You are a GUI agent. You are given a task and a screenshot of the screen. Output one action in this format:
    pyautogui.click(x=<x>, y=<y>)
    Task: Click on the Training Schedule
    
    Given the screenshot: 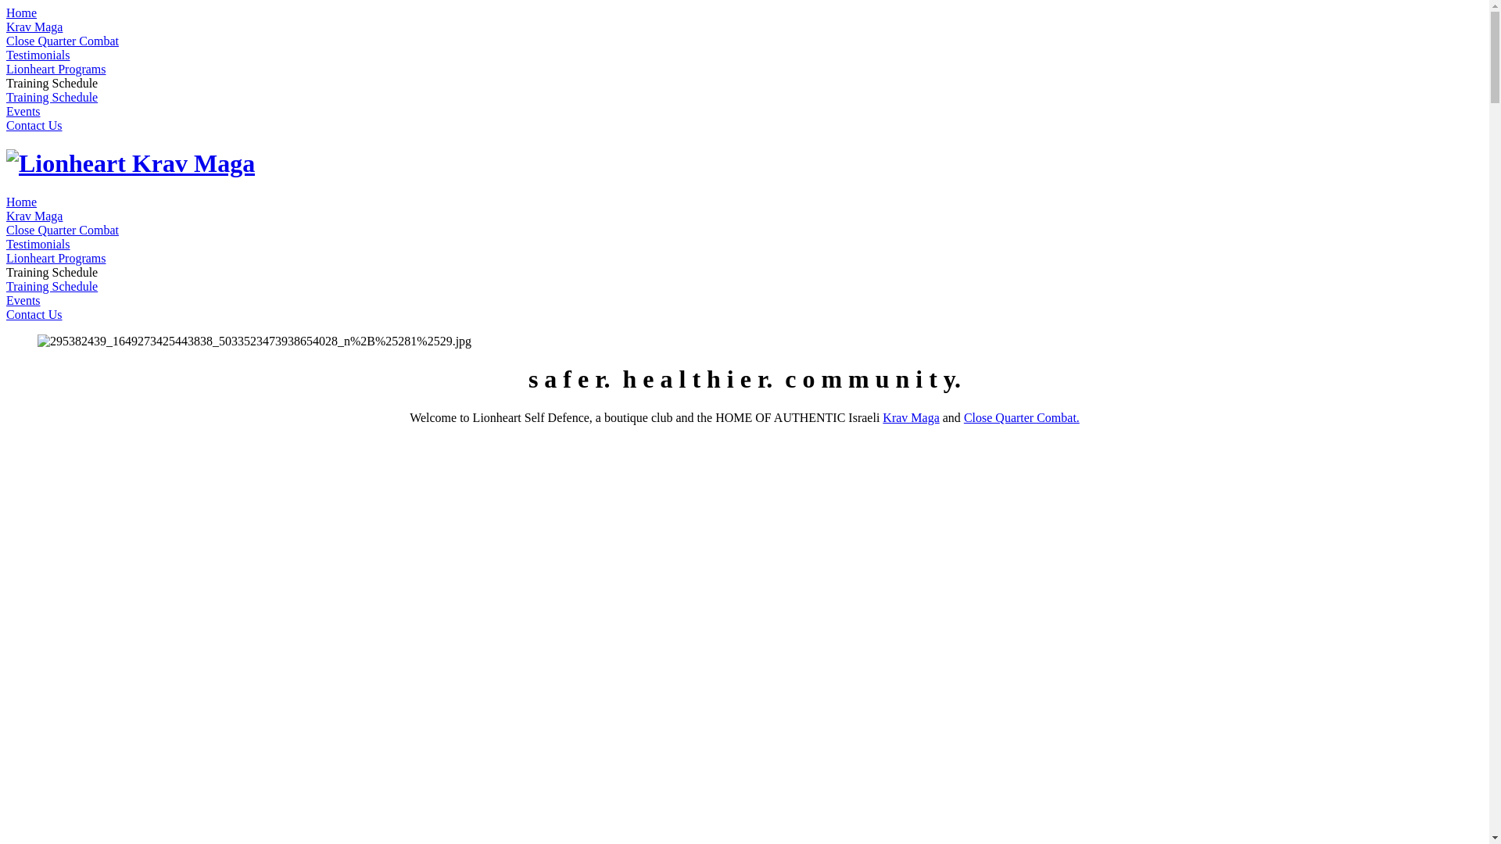 What is the action you would take?
    pyautogui.click(x=52, y=97)
    